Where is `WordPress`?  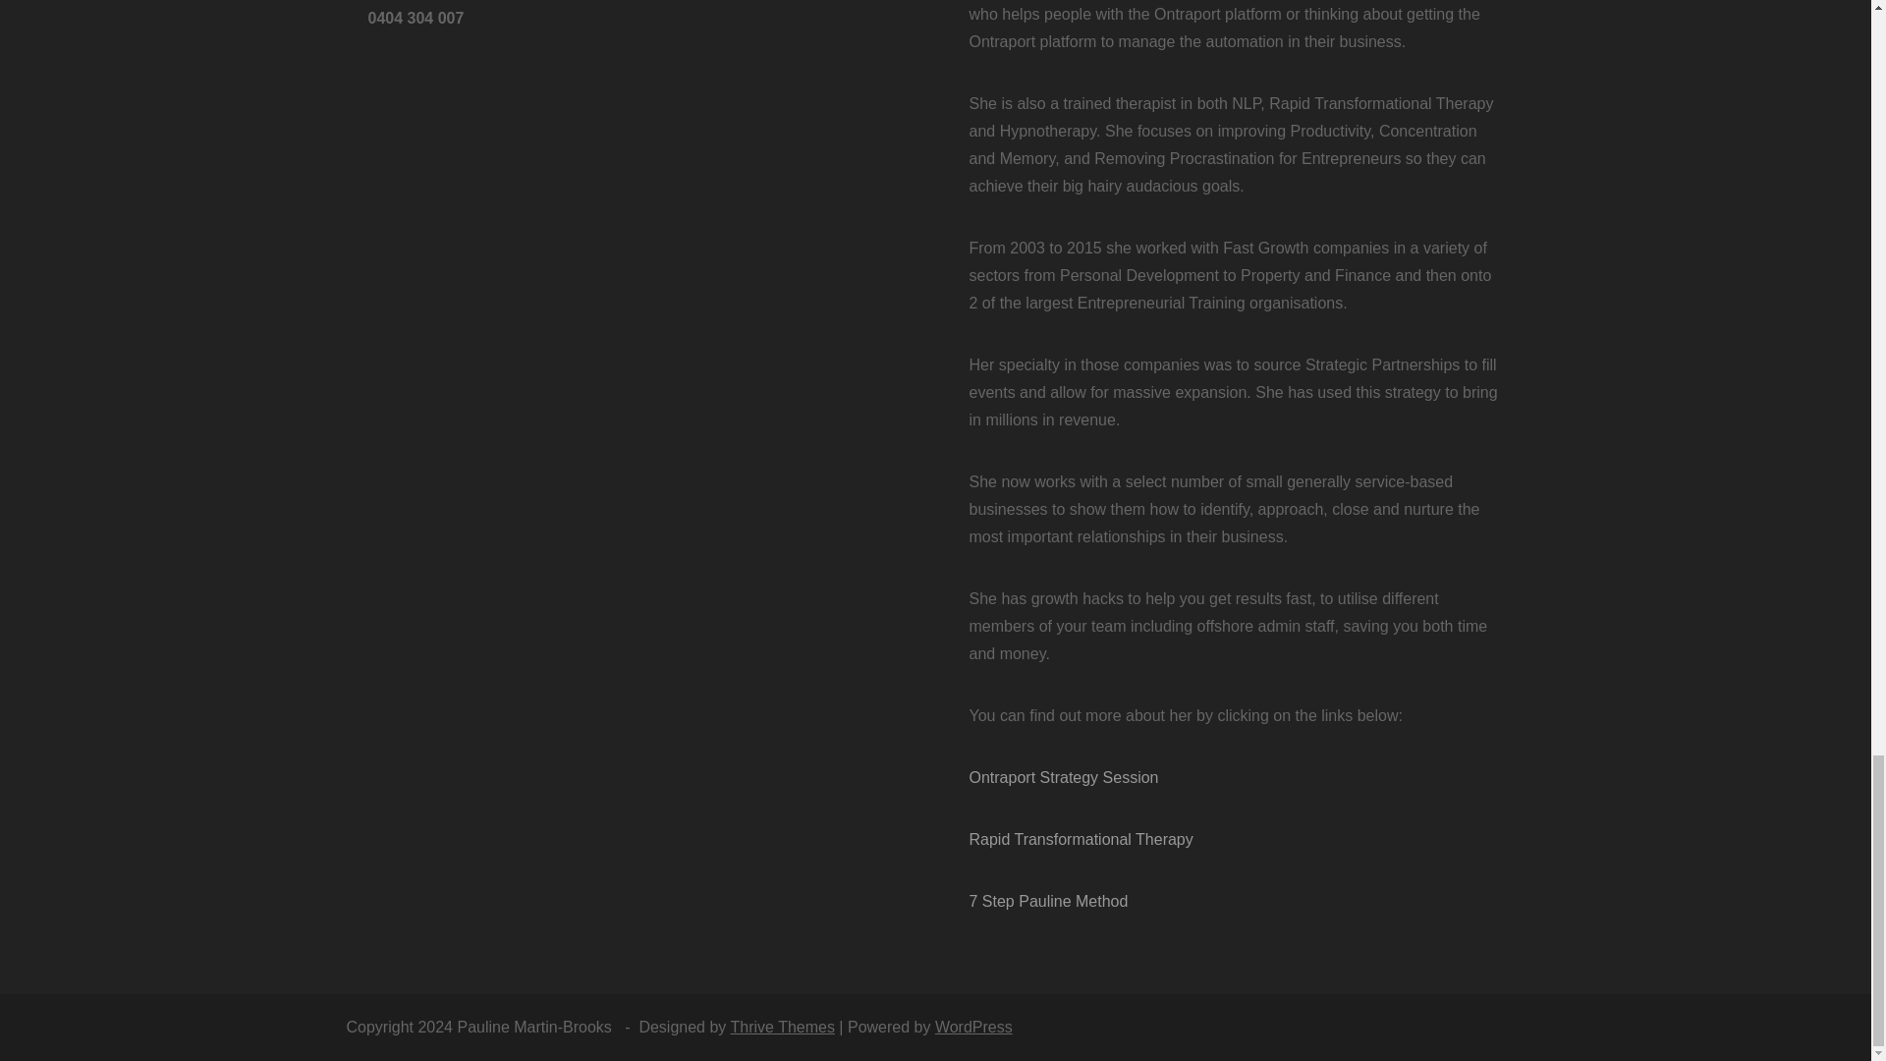 WordPress is located at coordinates (974, 1027).